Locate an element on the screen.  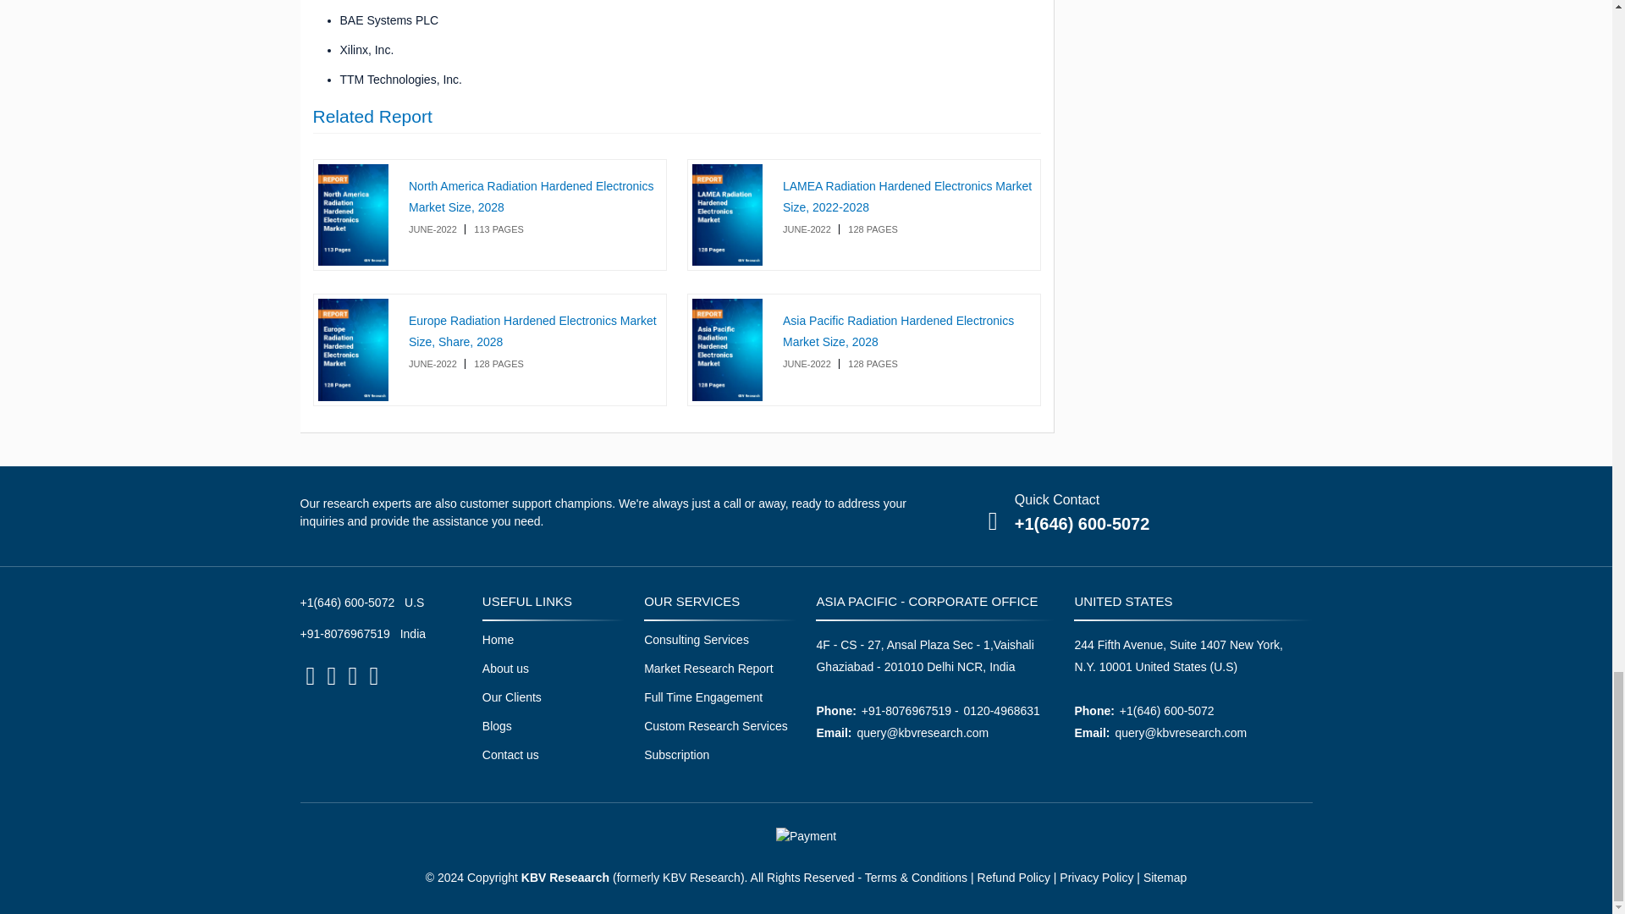
Market Research Report is located at coordinates (708, 669).